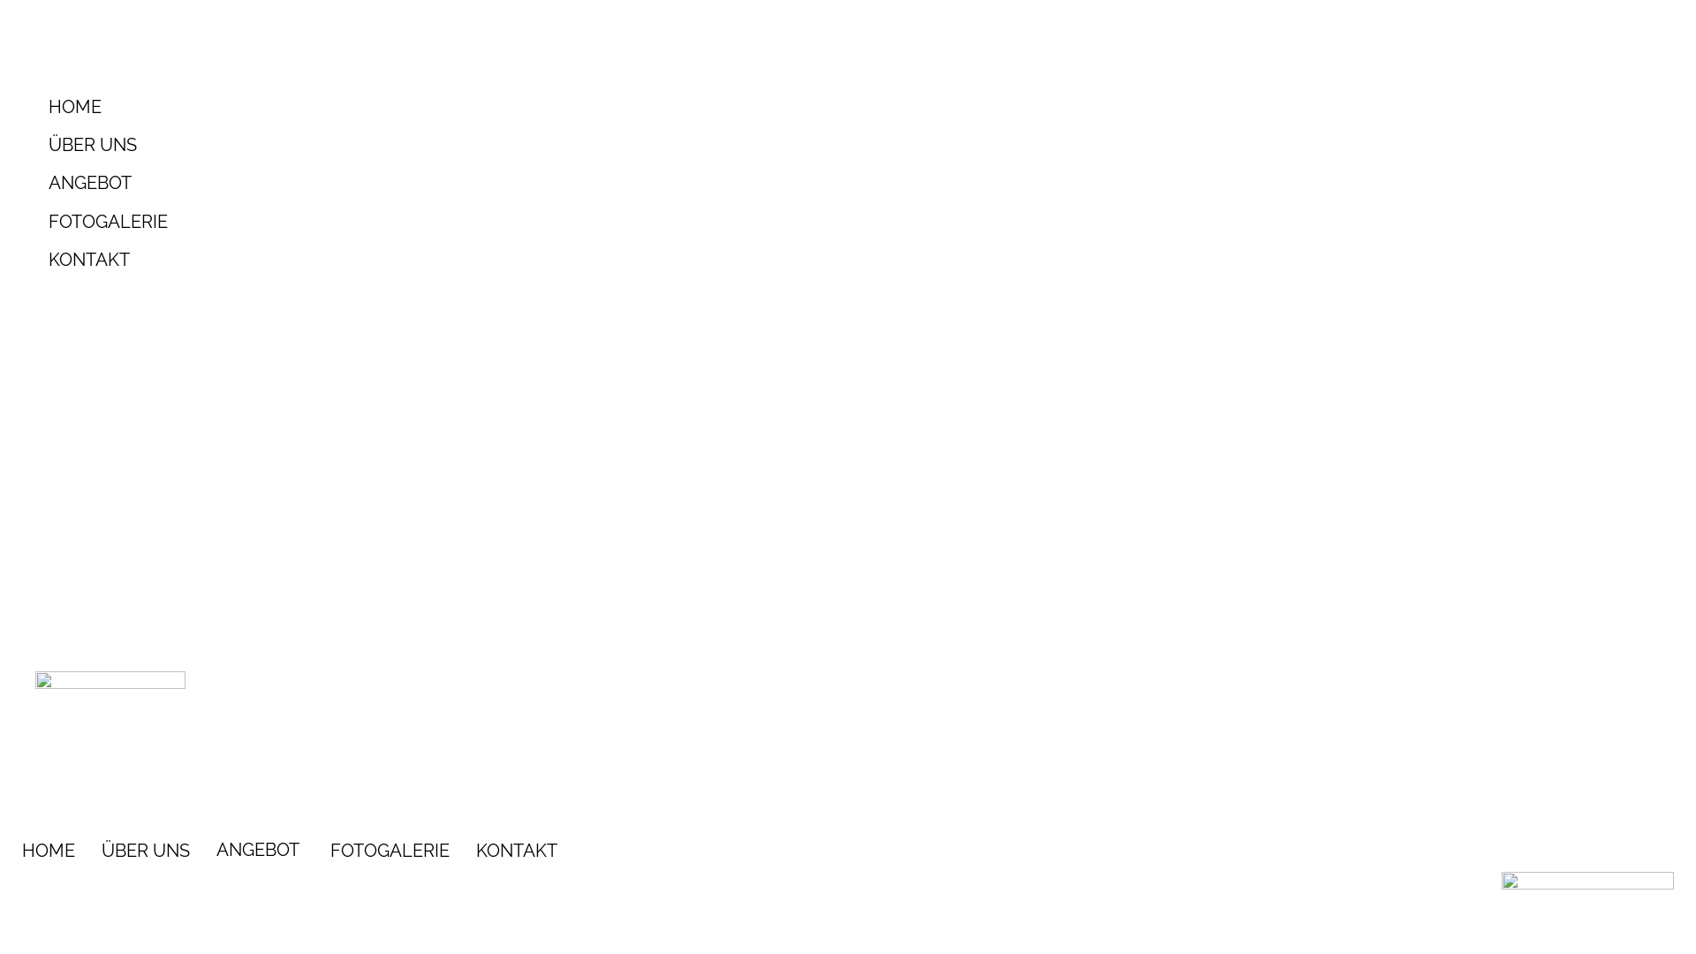 This screenshot has width=1696, height=954. What do you see at coordinates (332, 223) in the screenshot?
I see `FOTOGALERIE` at bounding box center [332, 223].